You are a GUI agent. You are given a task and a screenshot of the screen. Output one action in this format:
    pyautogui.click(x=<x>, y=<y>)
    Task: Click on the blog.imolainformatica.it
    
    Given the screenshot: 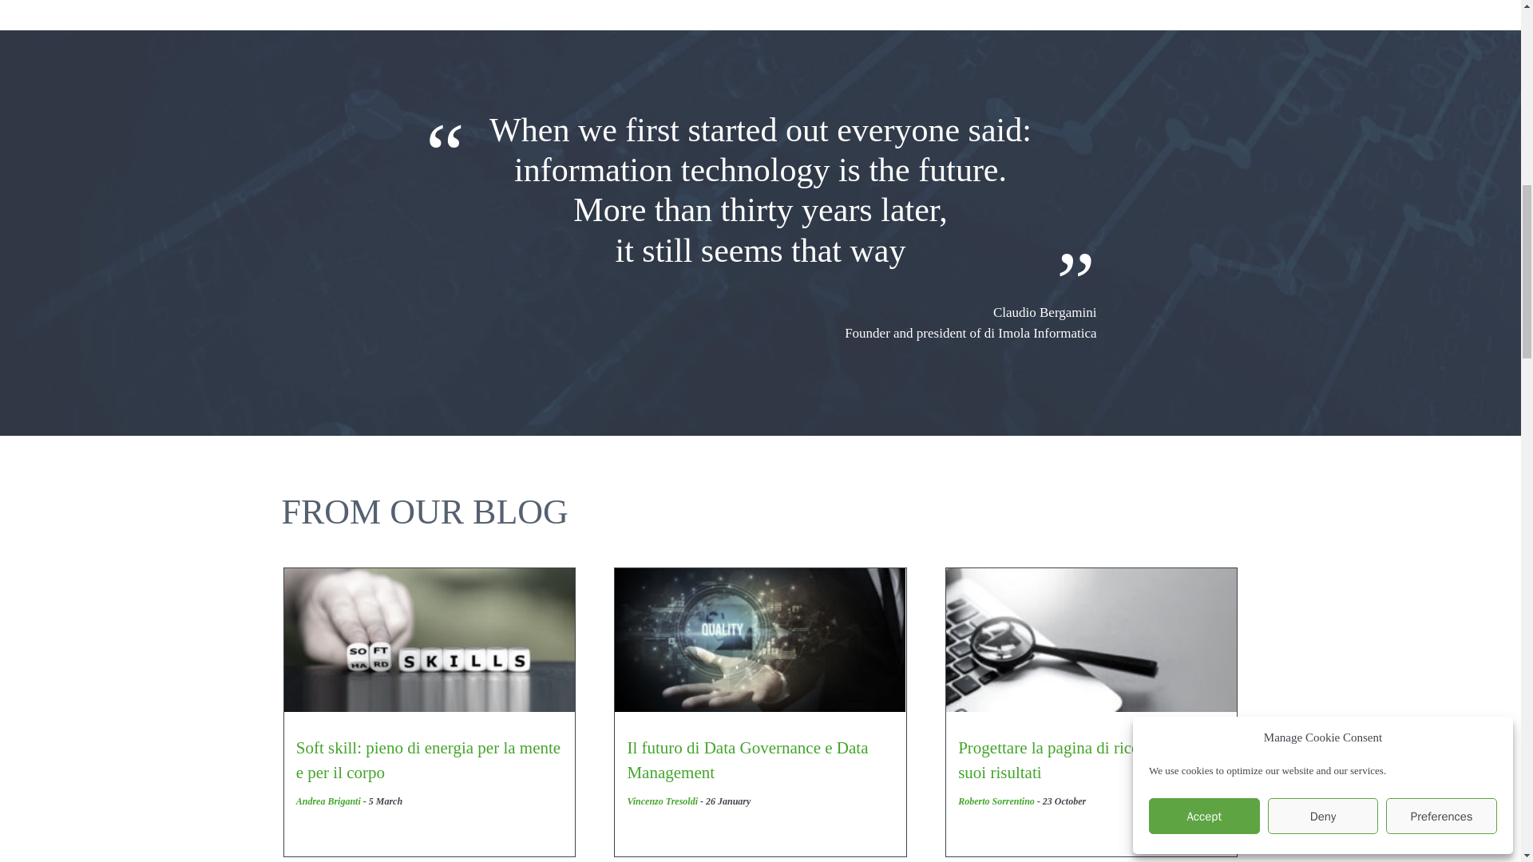 What is the action you would take?
    pyautogui.click(x=327, y=801)
    